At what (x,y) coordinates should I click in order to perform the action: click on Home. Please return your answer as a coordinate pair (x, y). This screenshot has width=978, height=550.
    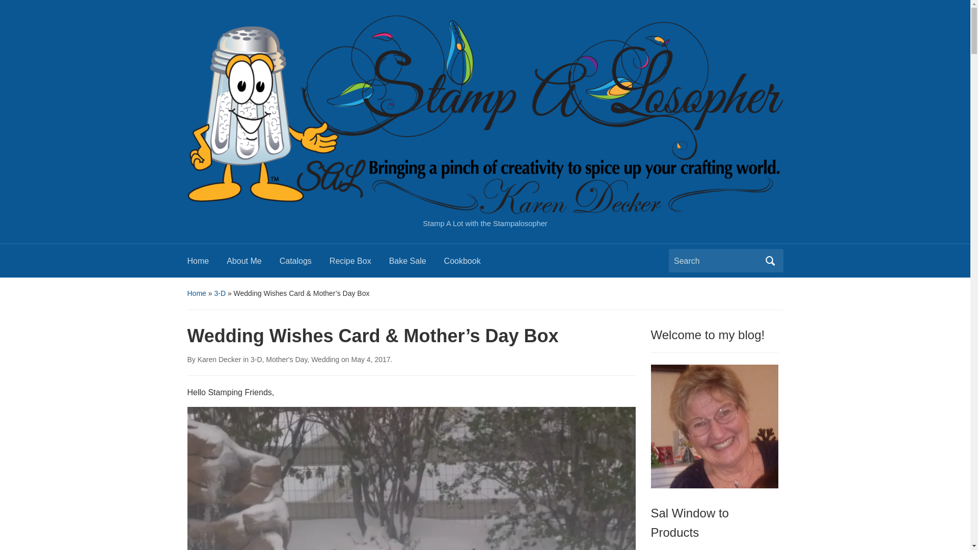
    Looking at the image, I should click on (207, 264).